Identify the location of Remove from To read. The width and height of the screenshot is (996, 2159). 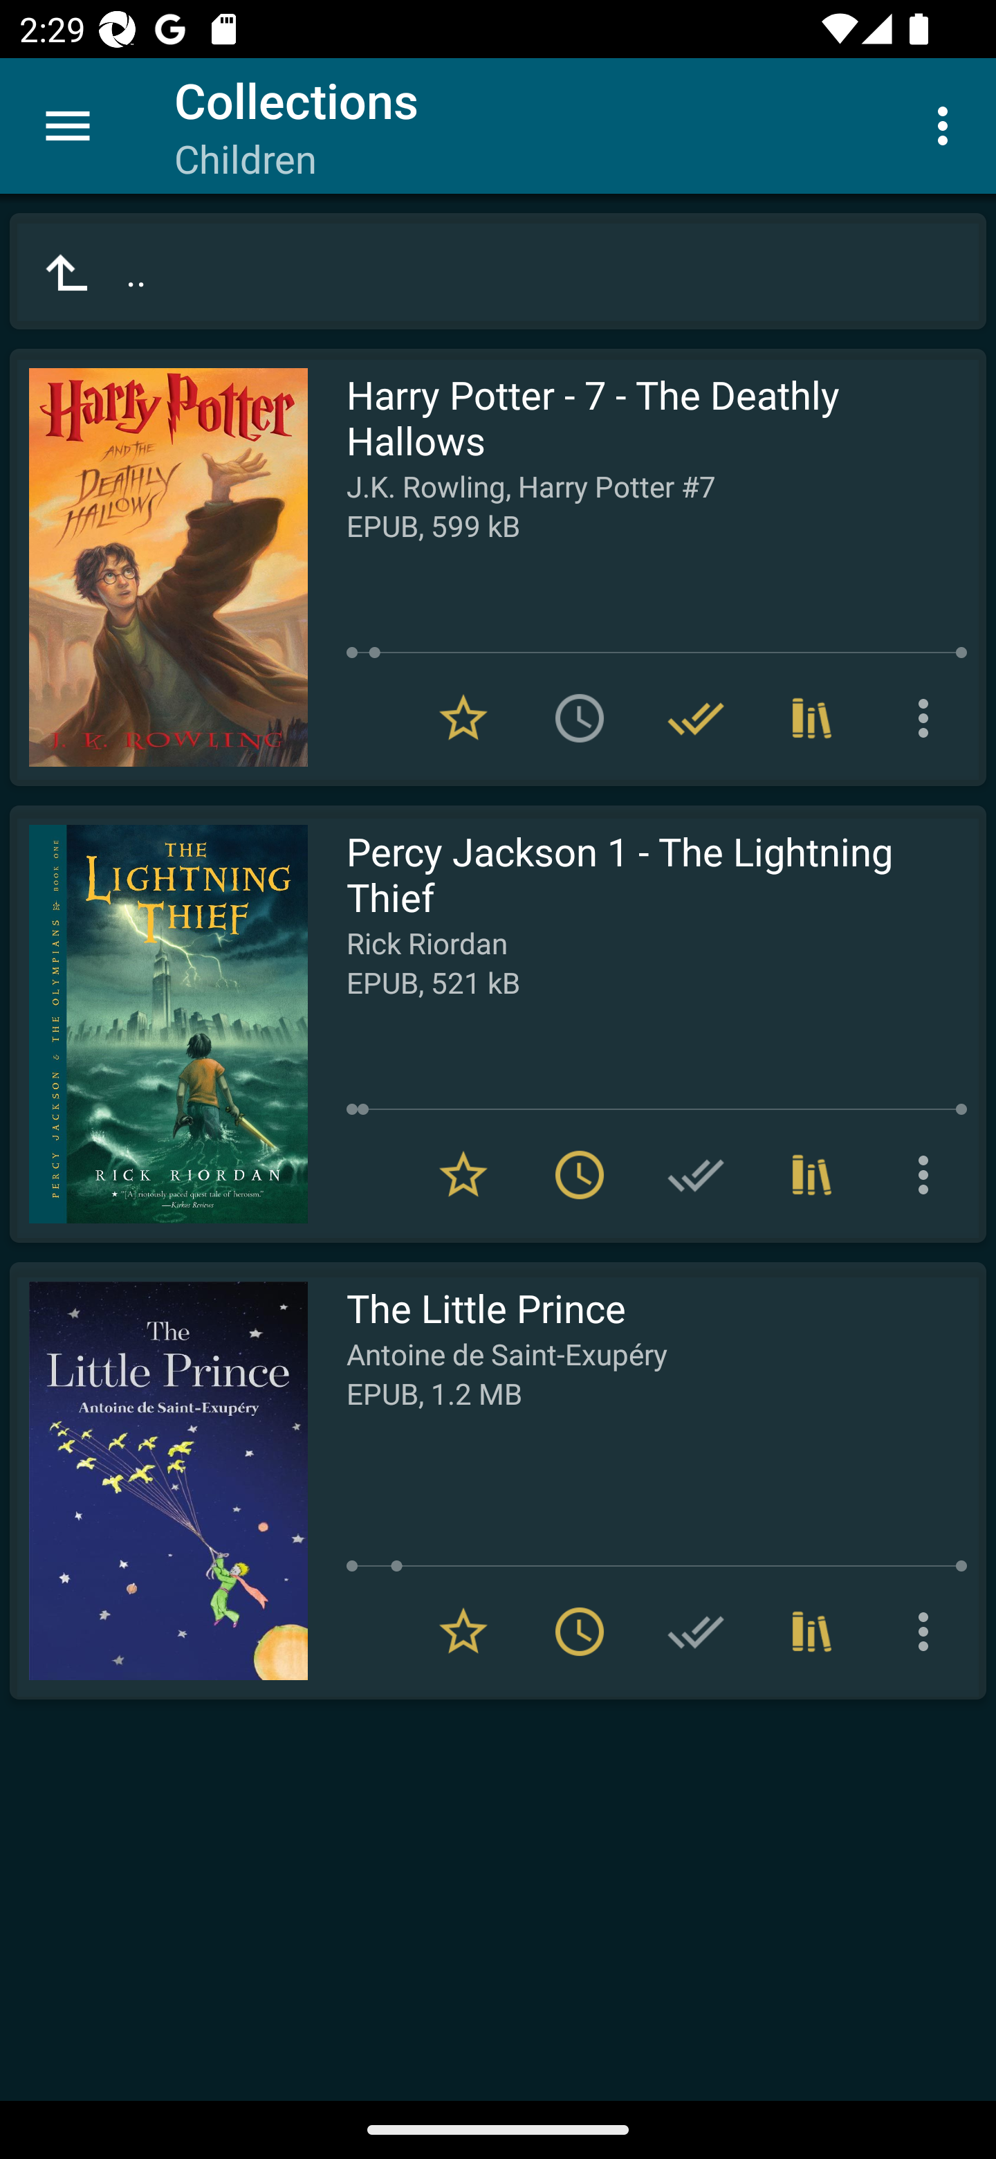
(580, 1632).